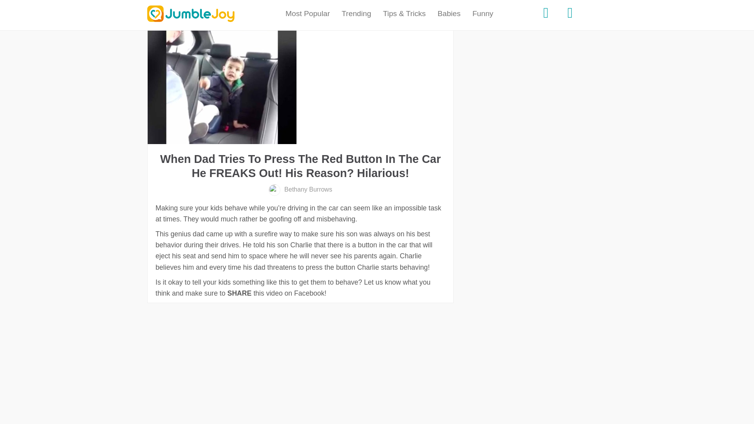 Image resolution: width=754 pixels, height=424 pixels. I want to click on Funny, so click(483, 14).